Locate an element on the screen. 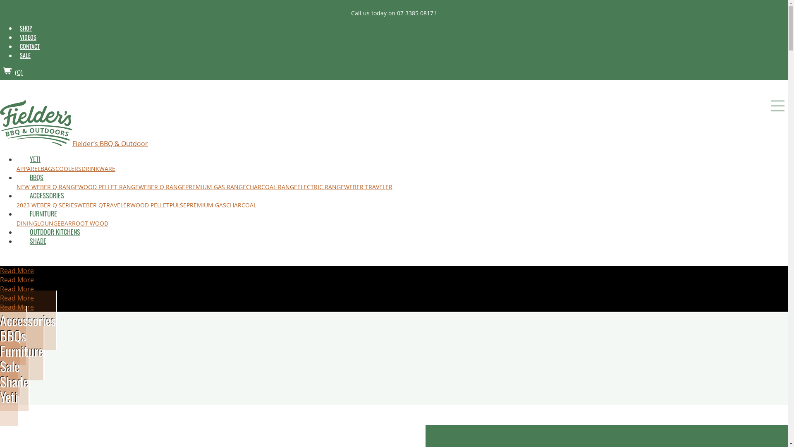 The image size is (794, 447). DRINKWARE is located at coordinates (98, 169).